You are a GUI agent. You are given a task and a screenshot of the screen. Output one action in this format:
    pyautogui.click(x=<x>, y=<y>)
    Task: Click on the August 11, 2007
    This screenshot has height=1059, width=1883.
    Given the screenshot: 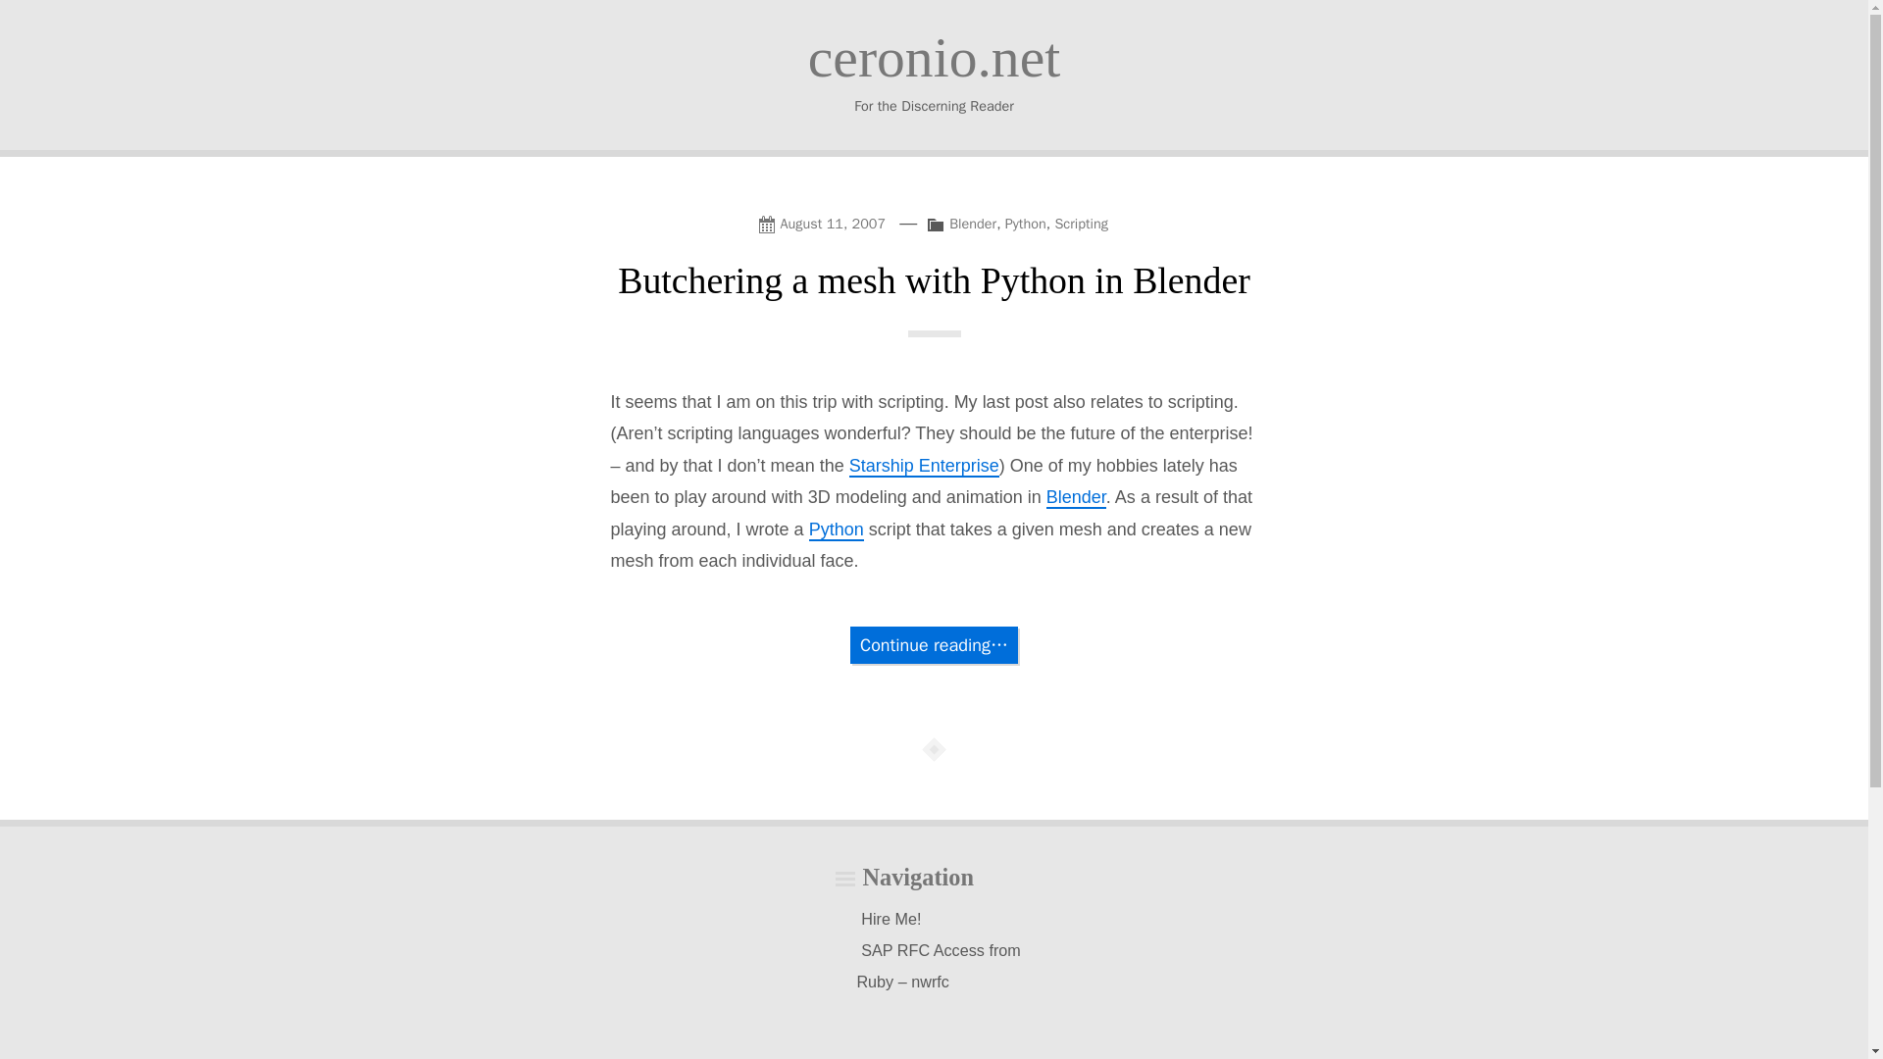 What is the action you would take?
    pyautogui.click(x=826, y=222)
    